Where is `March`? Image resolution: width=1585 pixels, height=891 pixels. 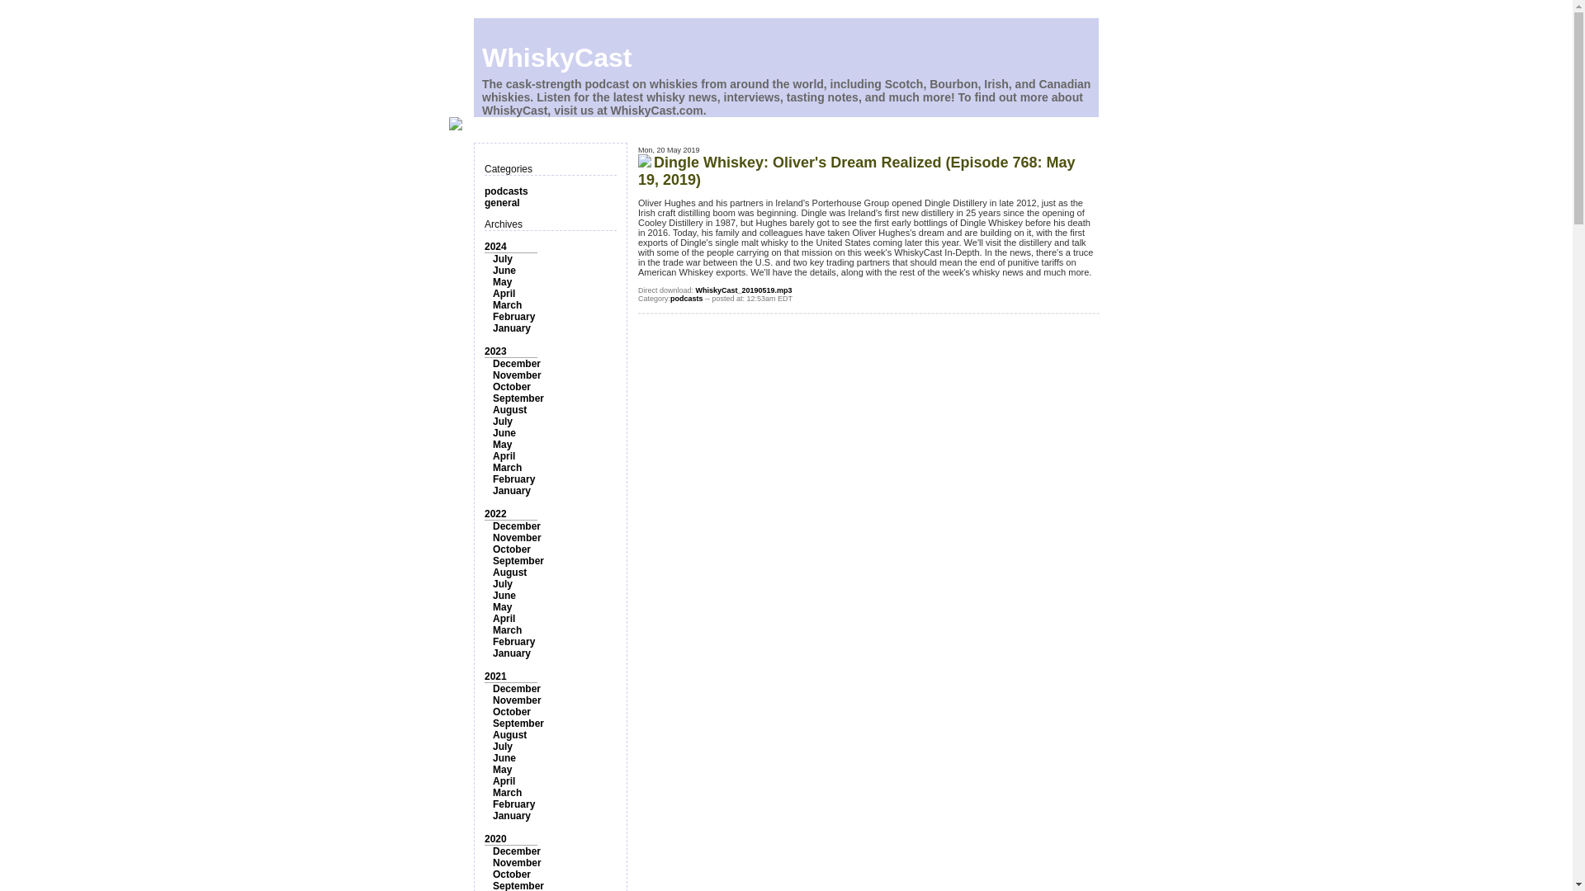 March is located at coordinates (507, 630).